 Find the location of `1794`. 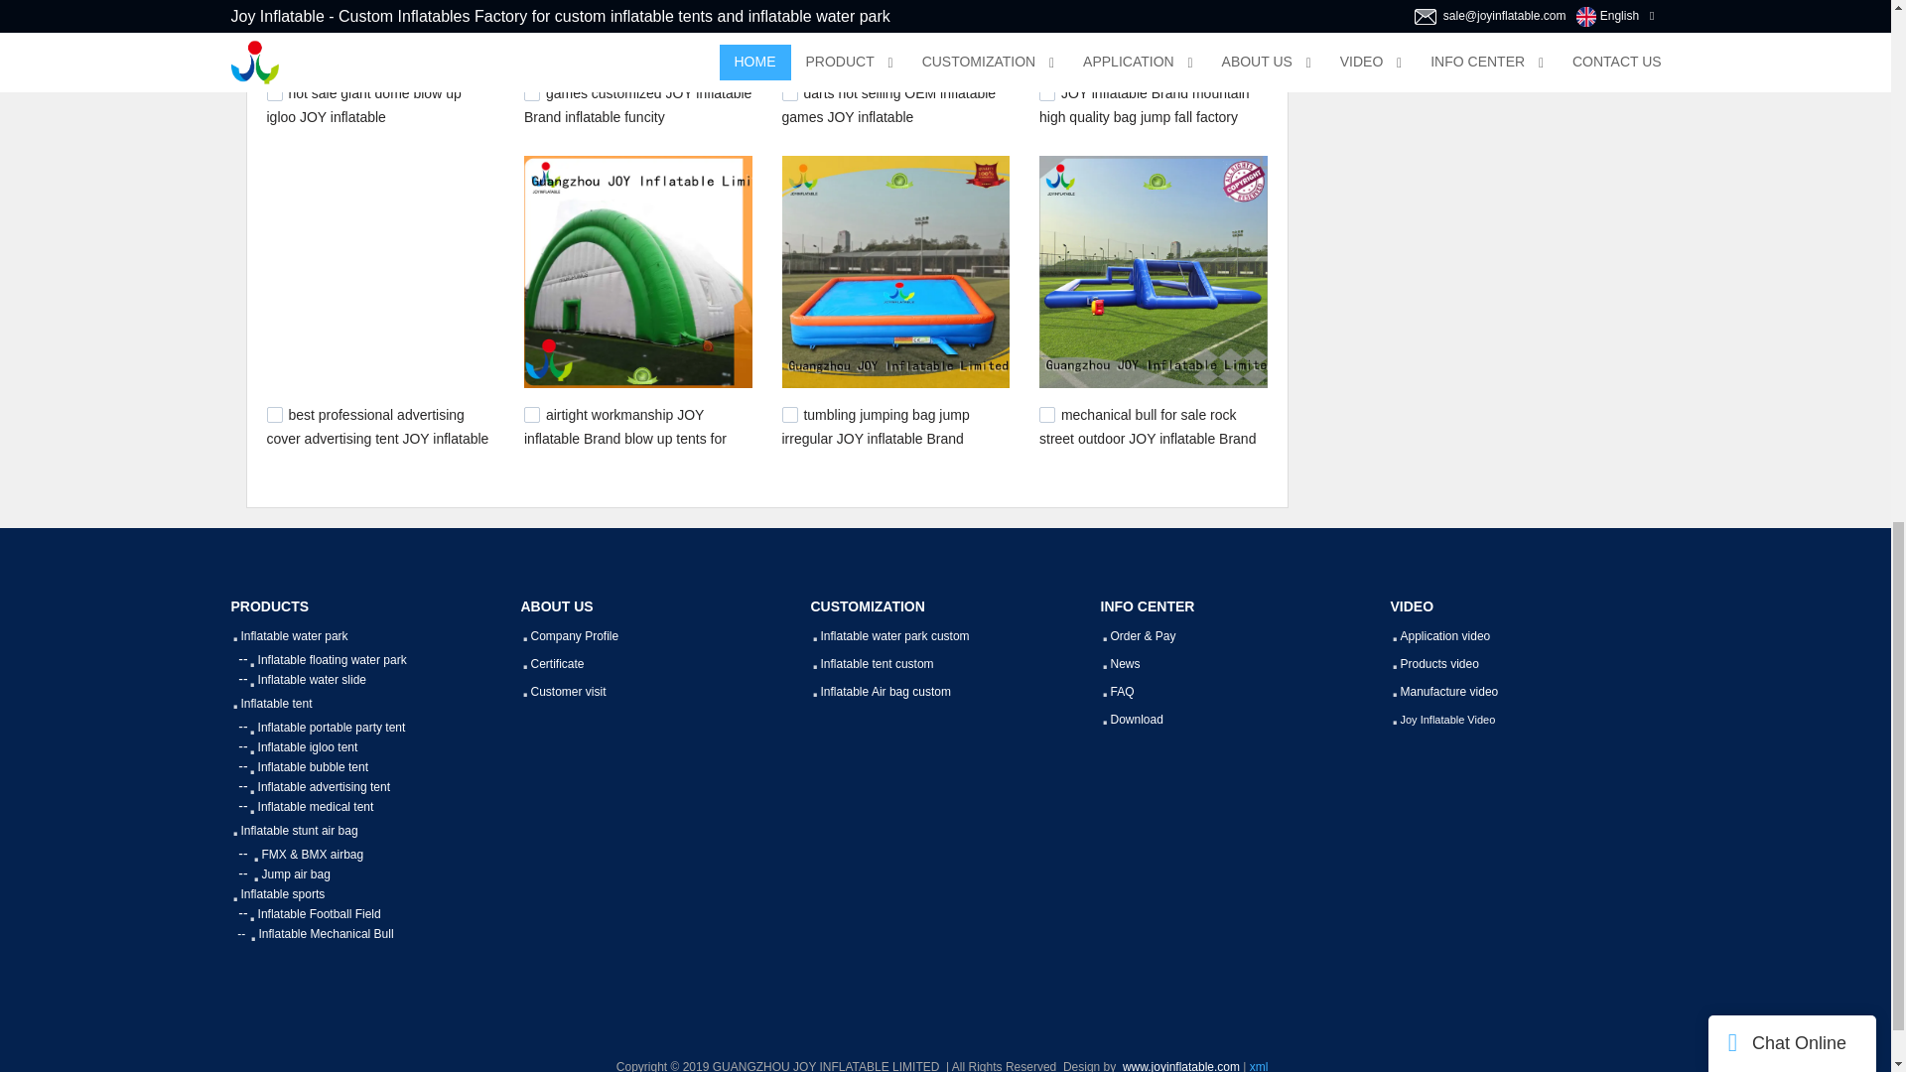

1794 is located at coordinates (532, 415).